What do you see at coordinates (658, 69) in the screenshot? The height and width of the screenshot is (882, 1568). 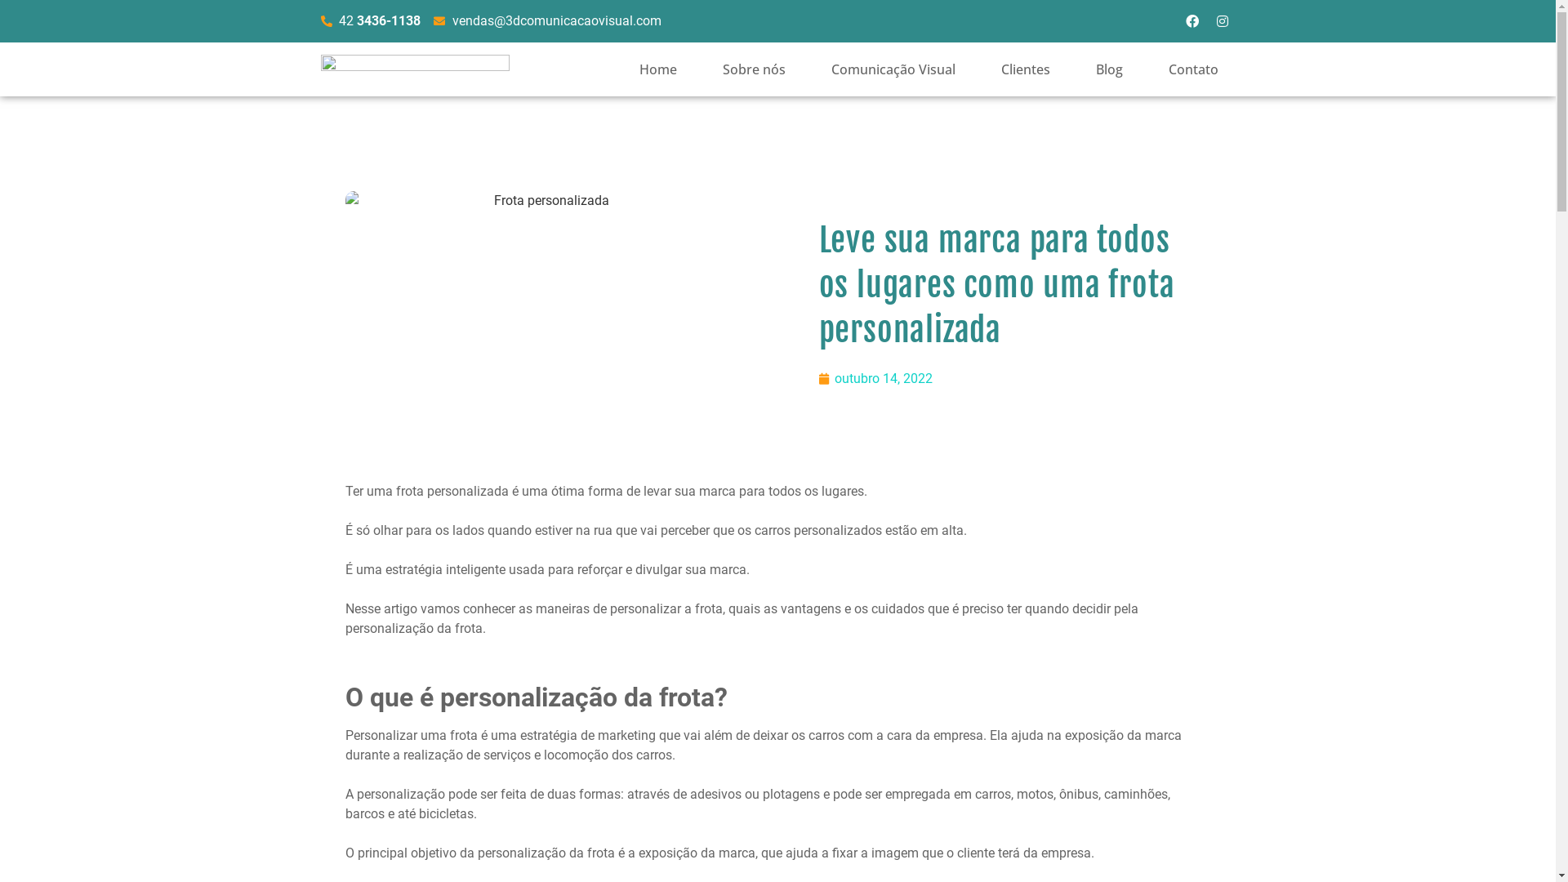 I see `Home` at bounding box center [658, 69].